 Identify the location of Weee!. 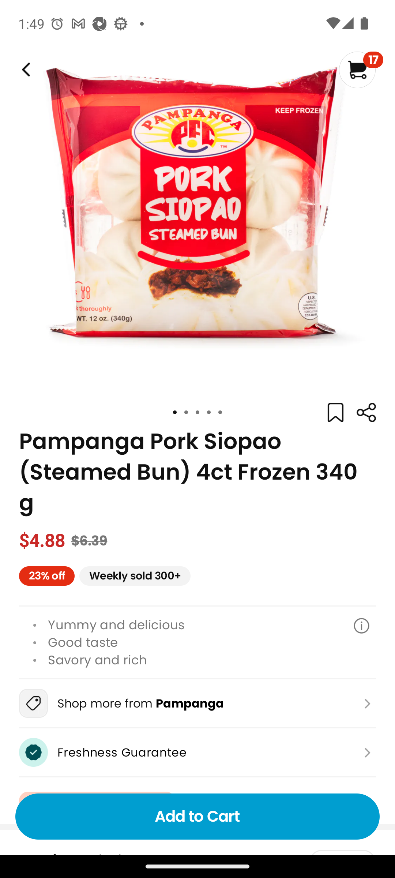
(366, 413).